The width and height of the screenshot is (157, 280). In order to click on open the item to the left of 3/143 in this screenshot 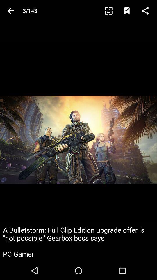, I will do `click(10, 10)`.